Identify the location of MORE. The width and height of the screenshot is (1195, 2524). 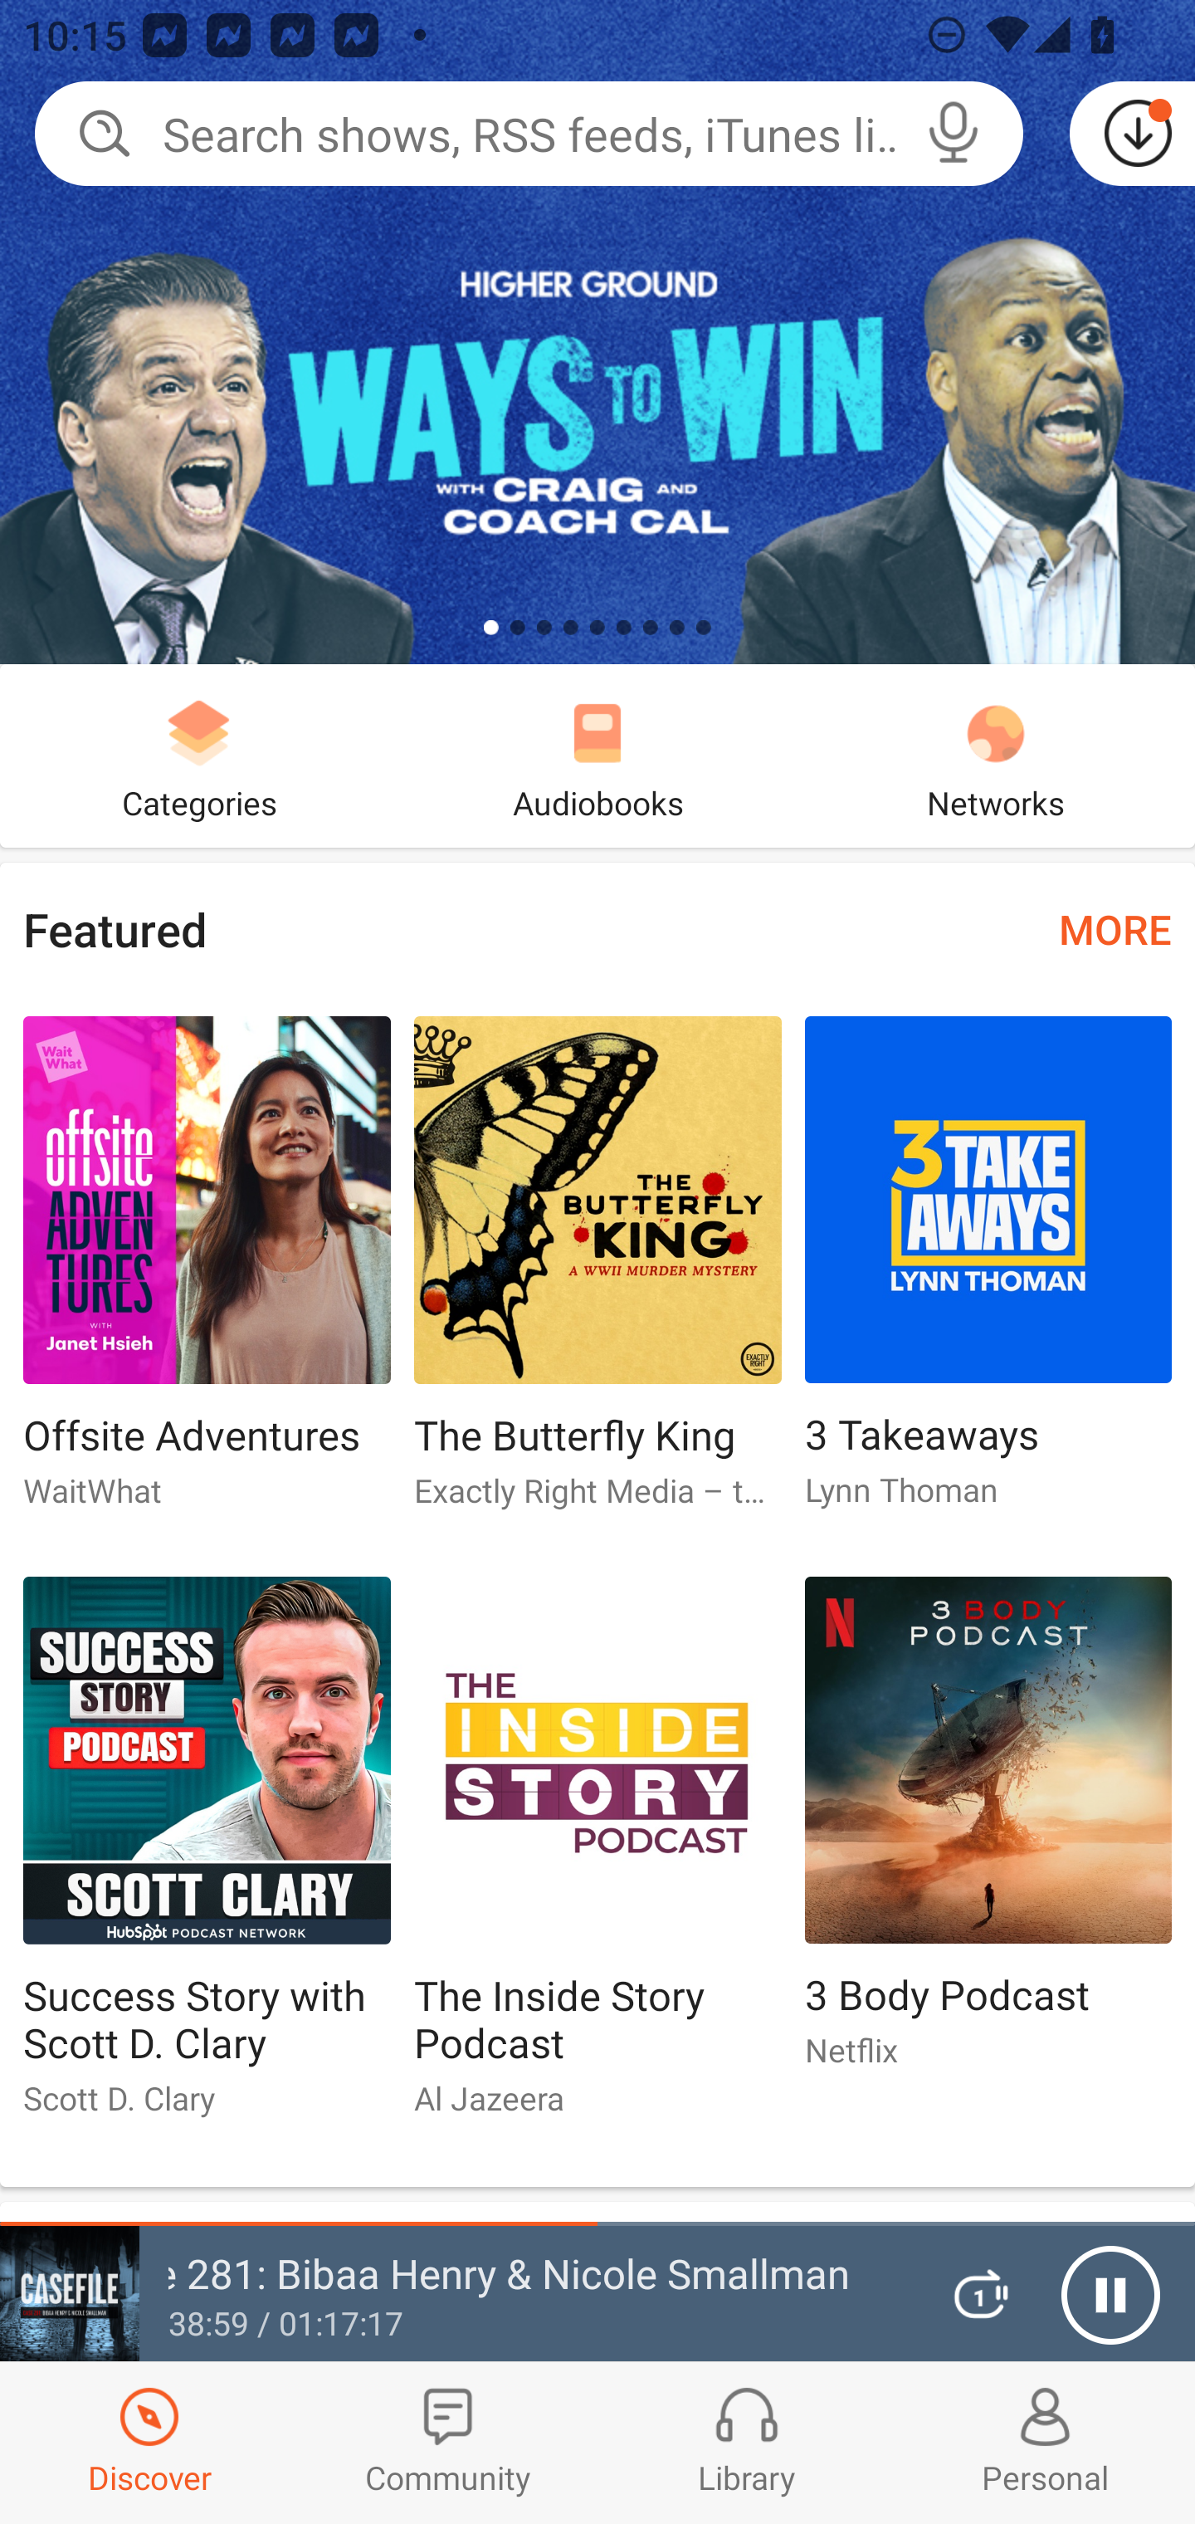
(1115, 928).